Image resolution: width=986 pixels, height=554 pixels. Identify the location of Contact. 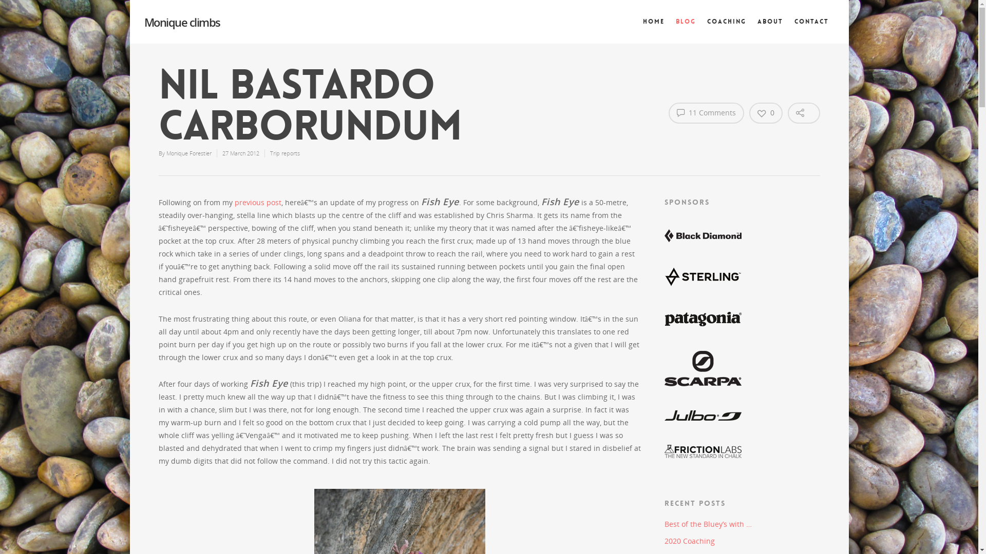
(811, 29).